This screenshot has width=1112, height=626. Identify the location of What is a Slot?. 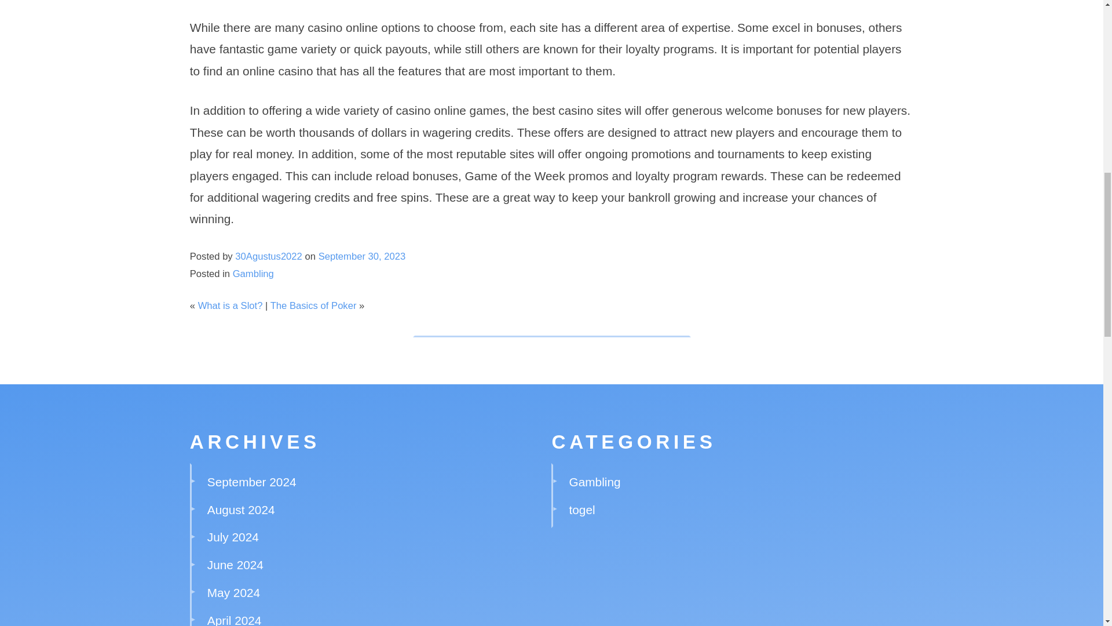
(230, 305).